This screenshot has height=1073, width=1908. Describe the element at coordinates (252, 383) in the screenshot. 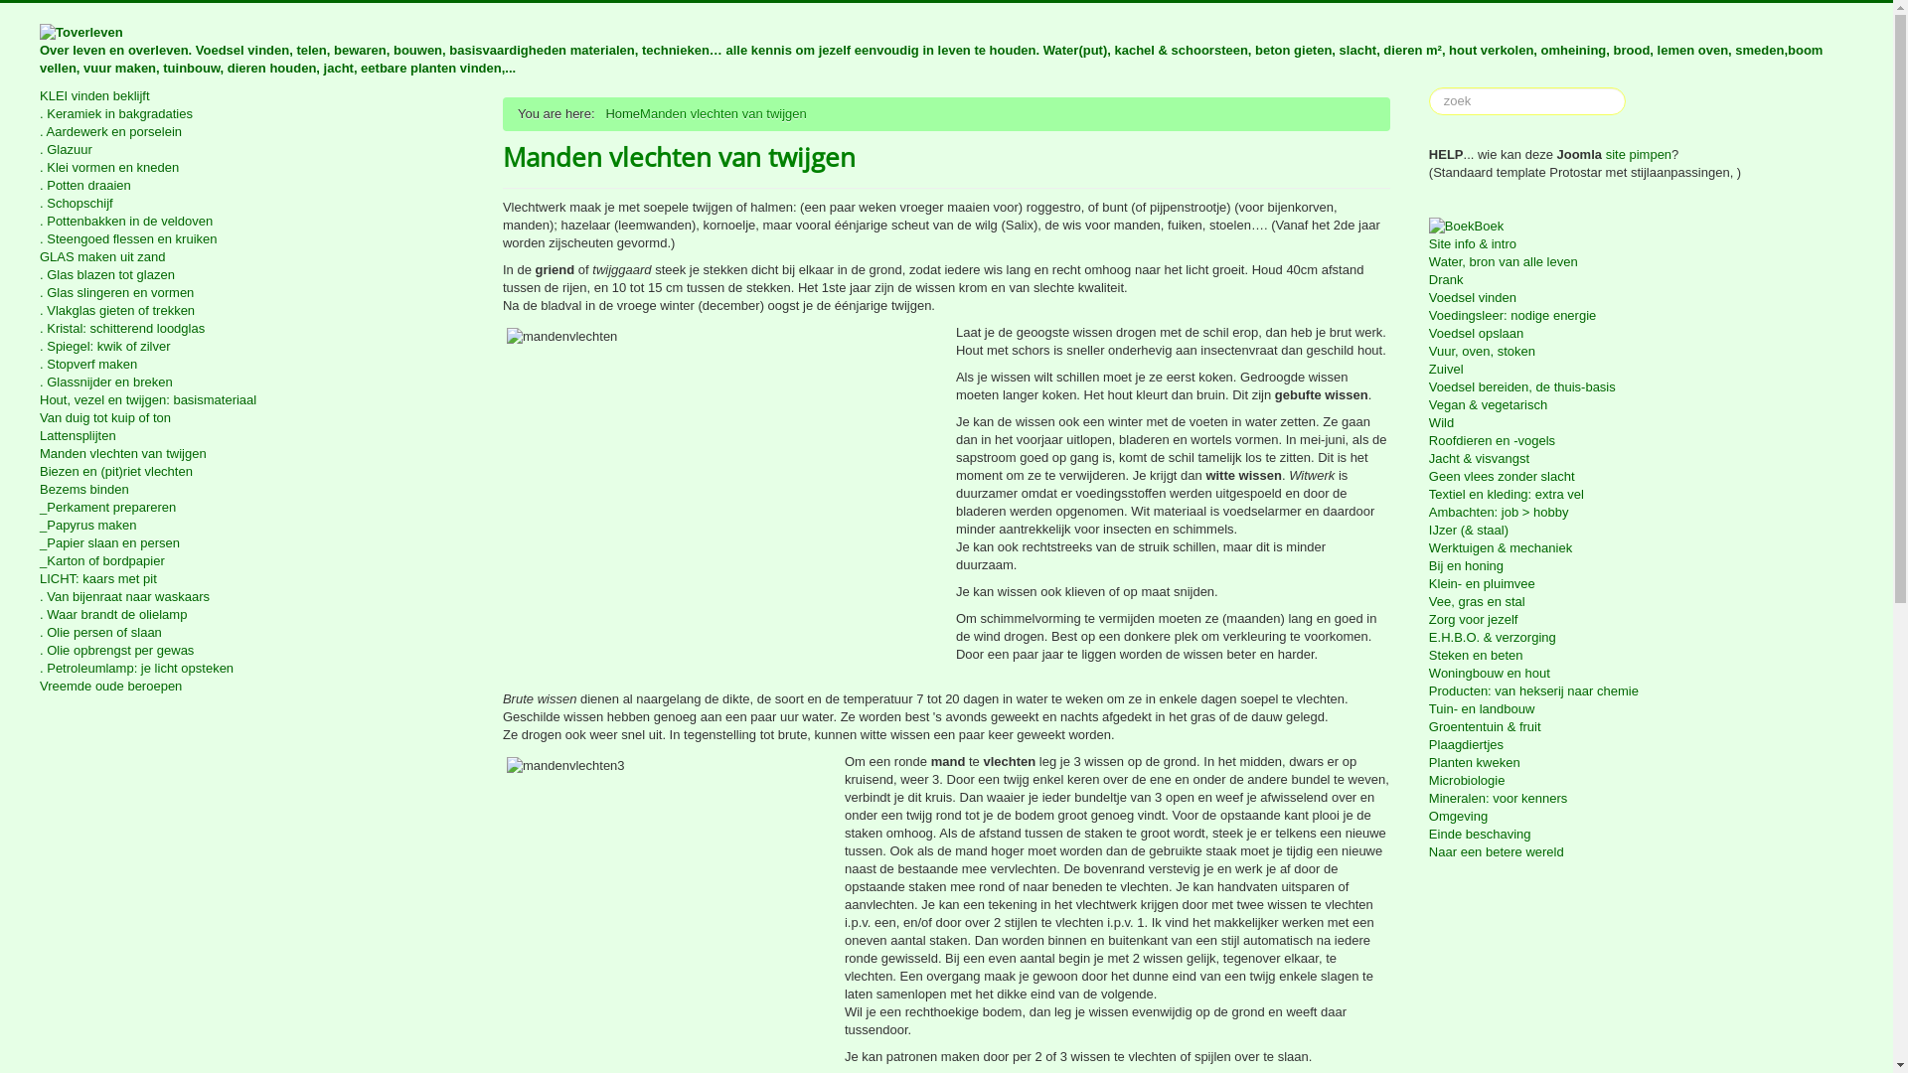

I see `. Glassnijder en breken` at that location.